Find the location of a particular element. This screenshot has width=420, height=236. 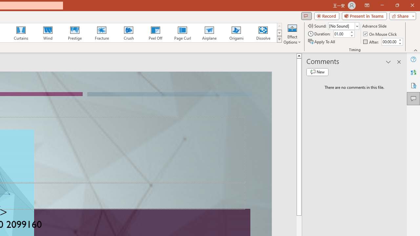

Row Down is located at coordinates (279, 33).